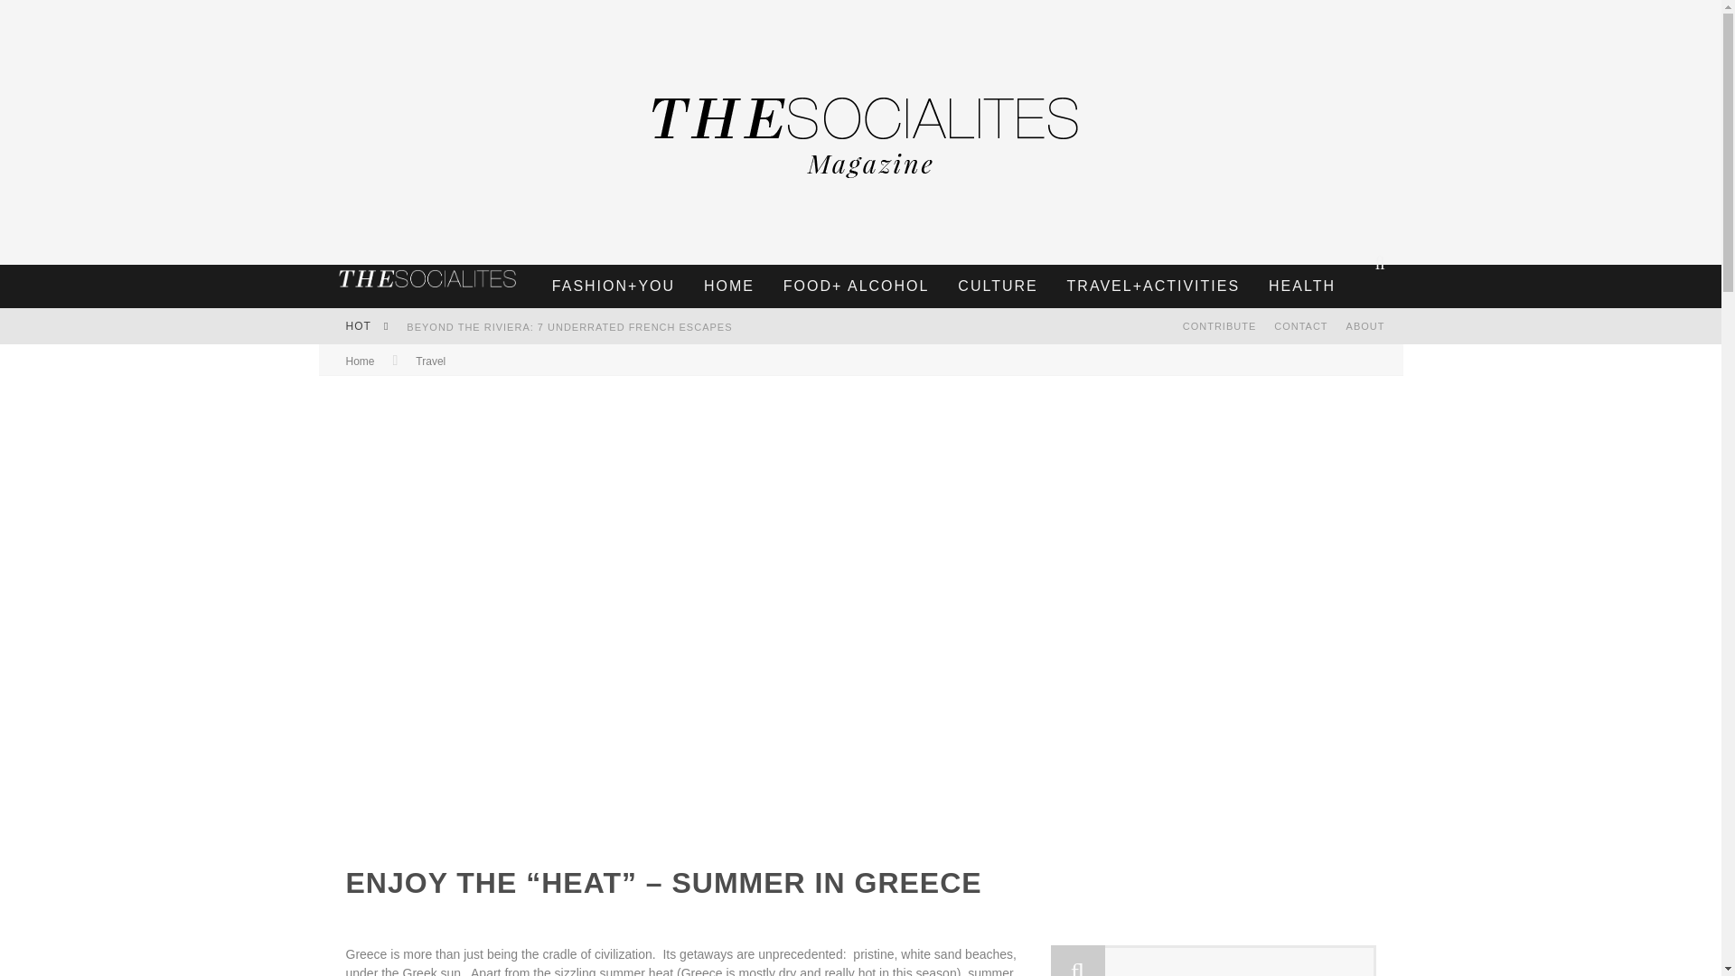 The height and width of the screenshot is (976, 1735). I want to click on Log In, so click(859, 564).